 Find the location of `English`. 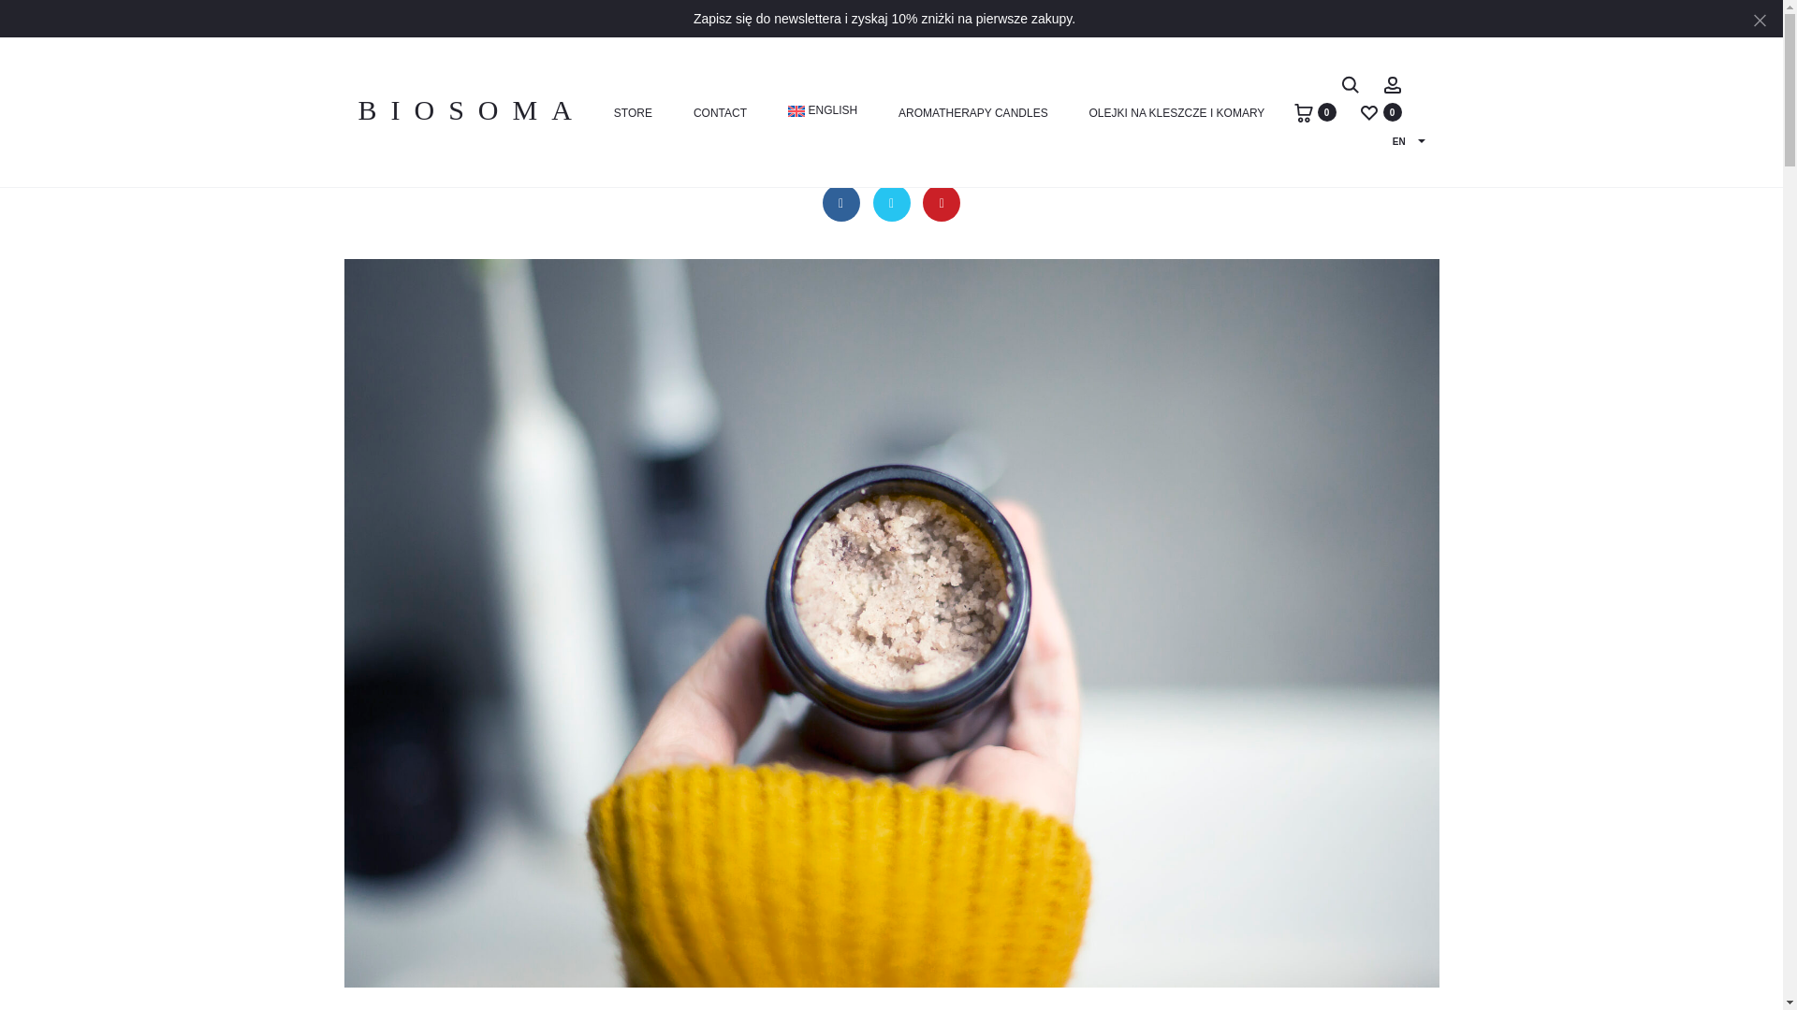

English is located at coordinates (822, 110).